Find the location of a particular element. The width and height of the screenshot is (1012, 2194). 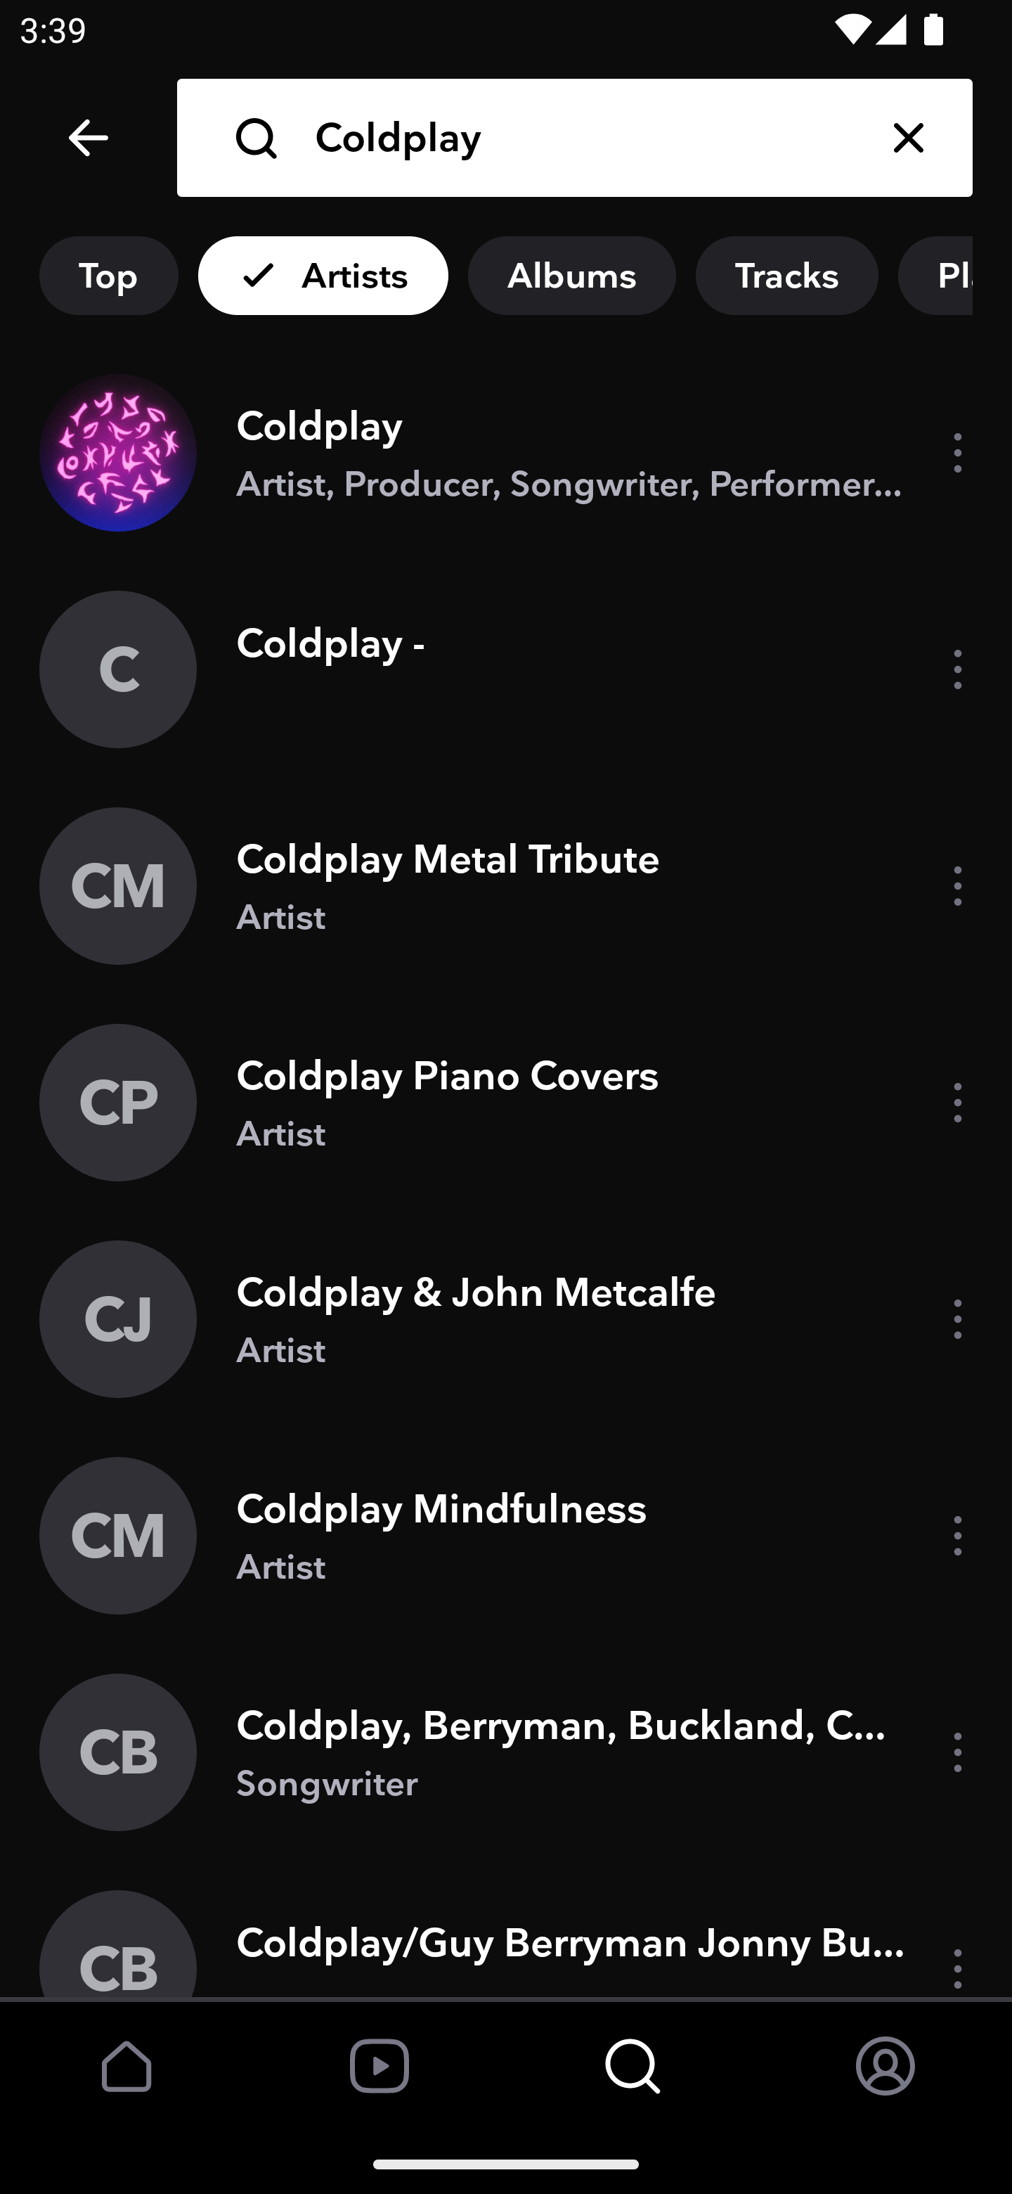

Albums is located at coordinates (571, 276).